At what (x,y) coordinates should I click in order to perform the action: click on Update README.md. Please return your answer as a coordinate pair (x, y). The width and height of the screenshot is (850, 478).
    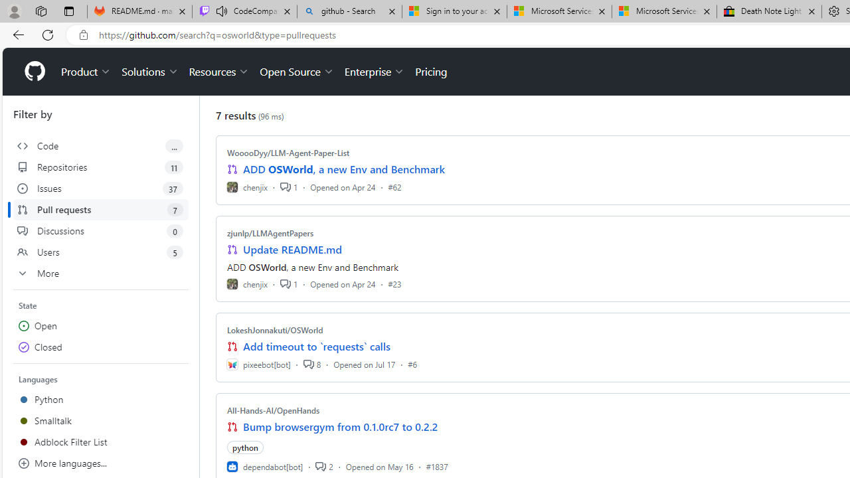
    Looking at the image, I should click on (292, 250).